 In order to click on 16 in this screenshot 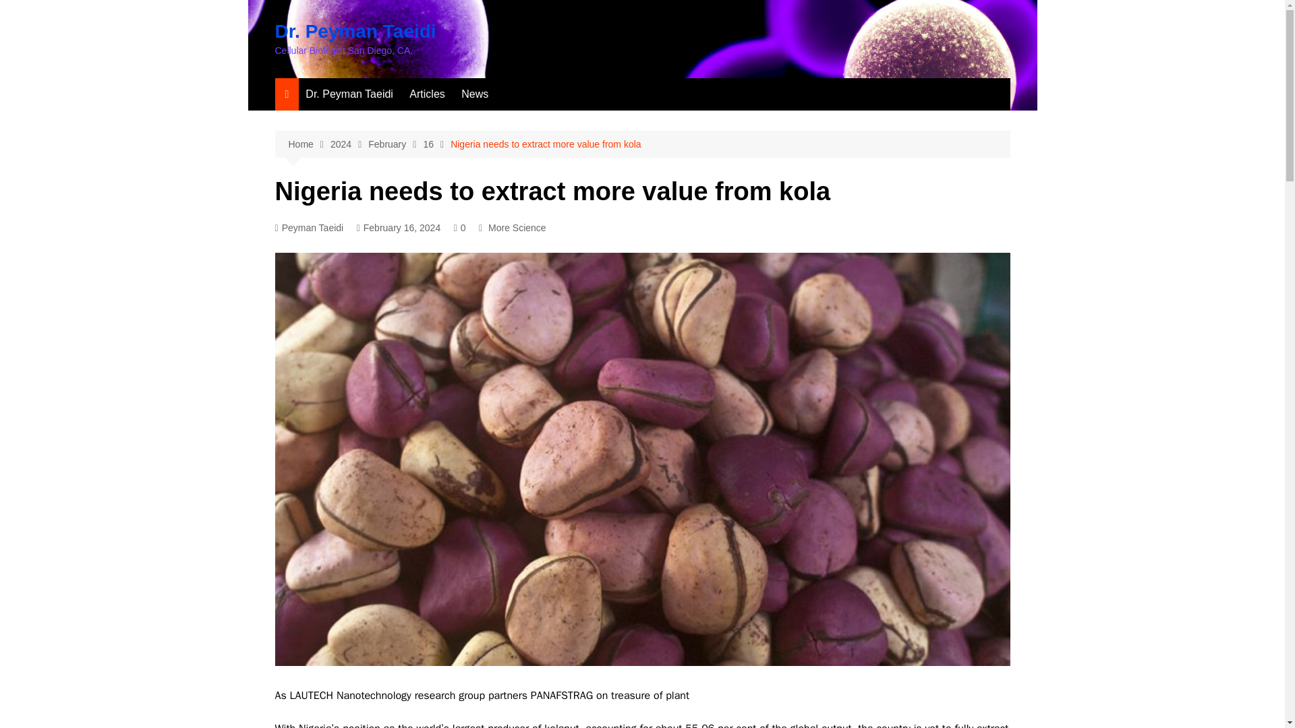, I will do `click(437, 144)`.